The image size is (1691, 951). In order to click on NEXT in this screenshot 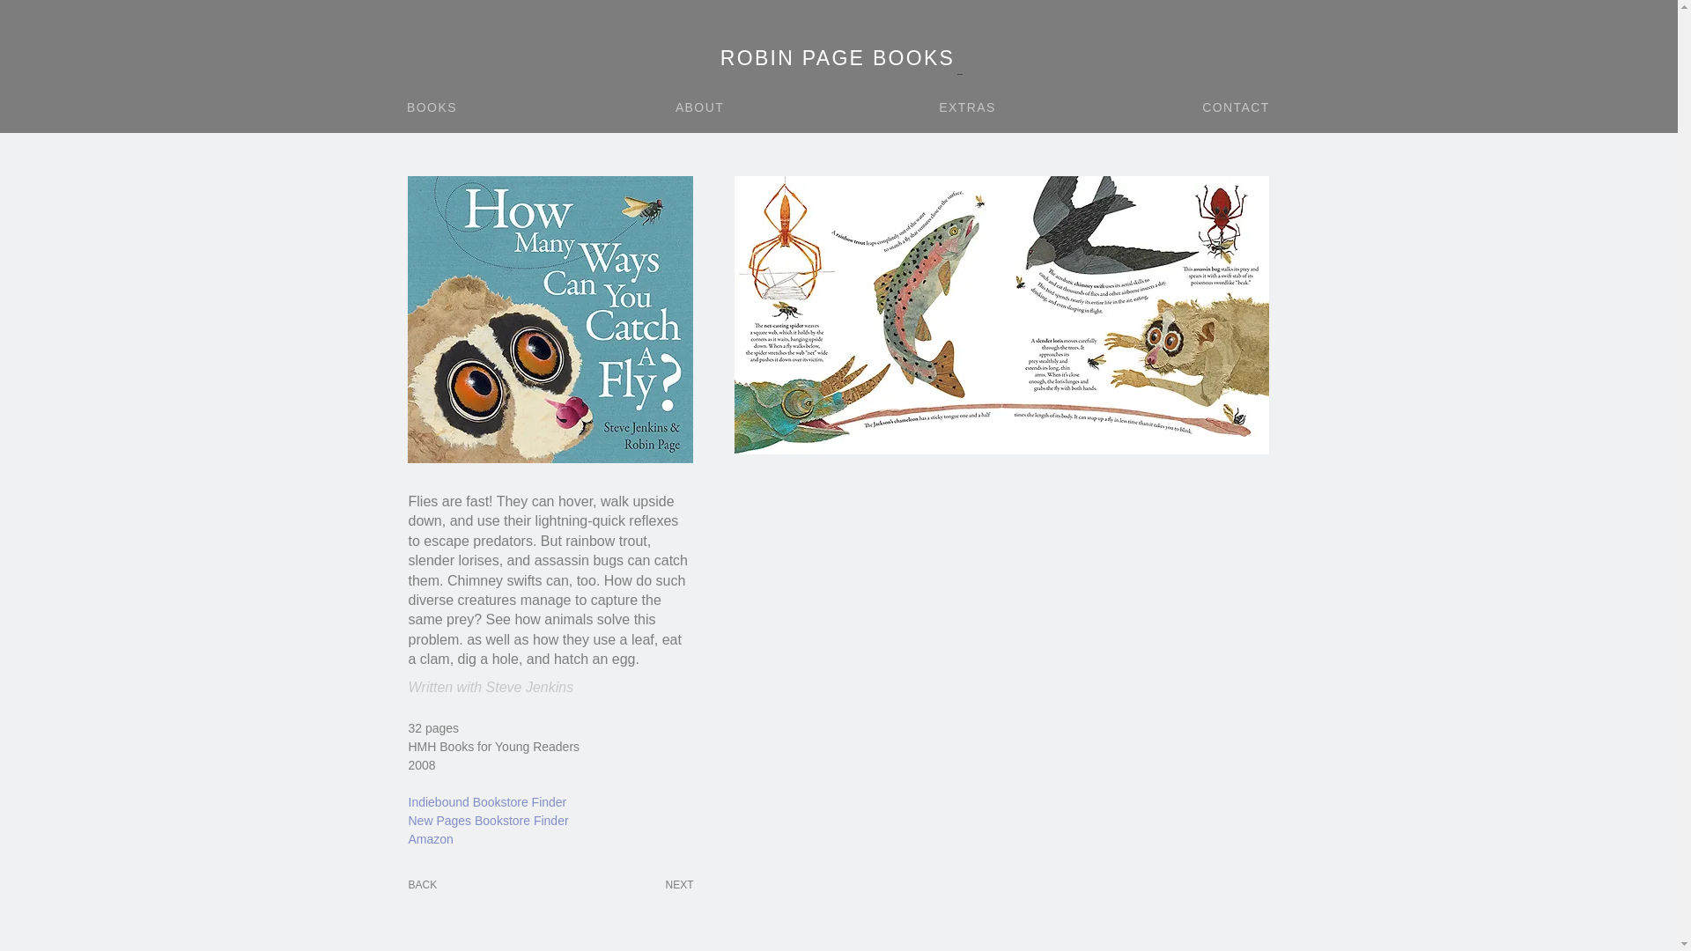, I will do `click(678, 884)`.